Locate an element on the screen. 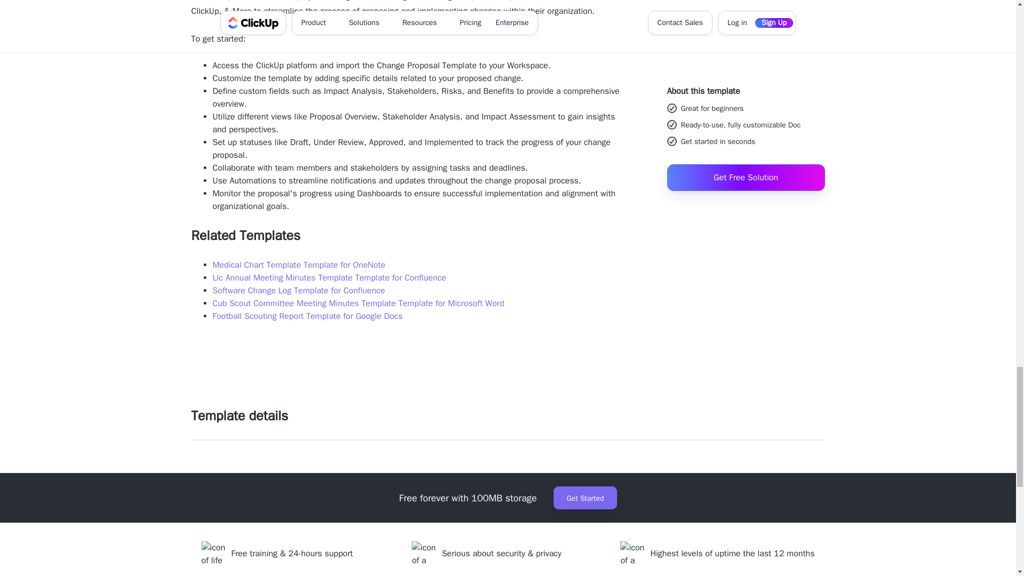 This screenshot has width=1024, height=576. Get Started is located at coordinates (585, 497).